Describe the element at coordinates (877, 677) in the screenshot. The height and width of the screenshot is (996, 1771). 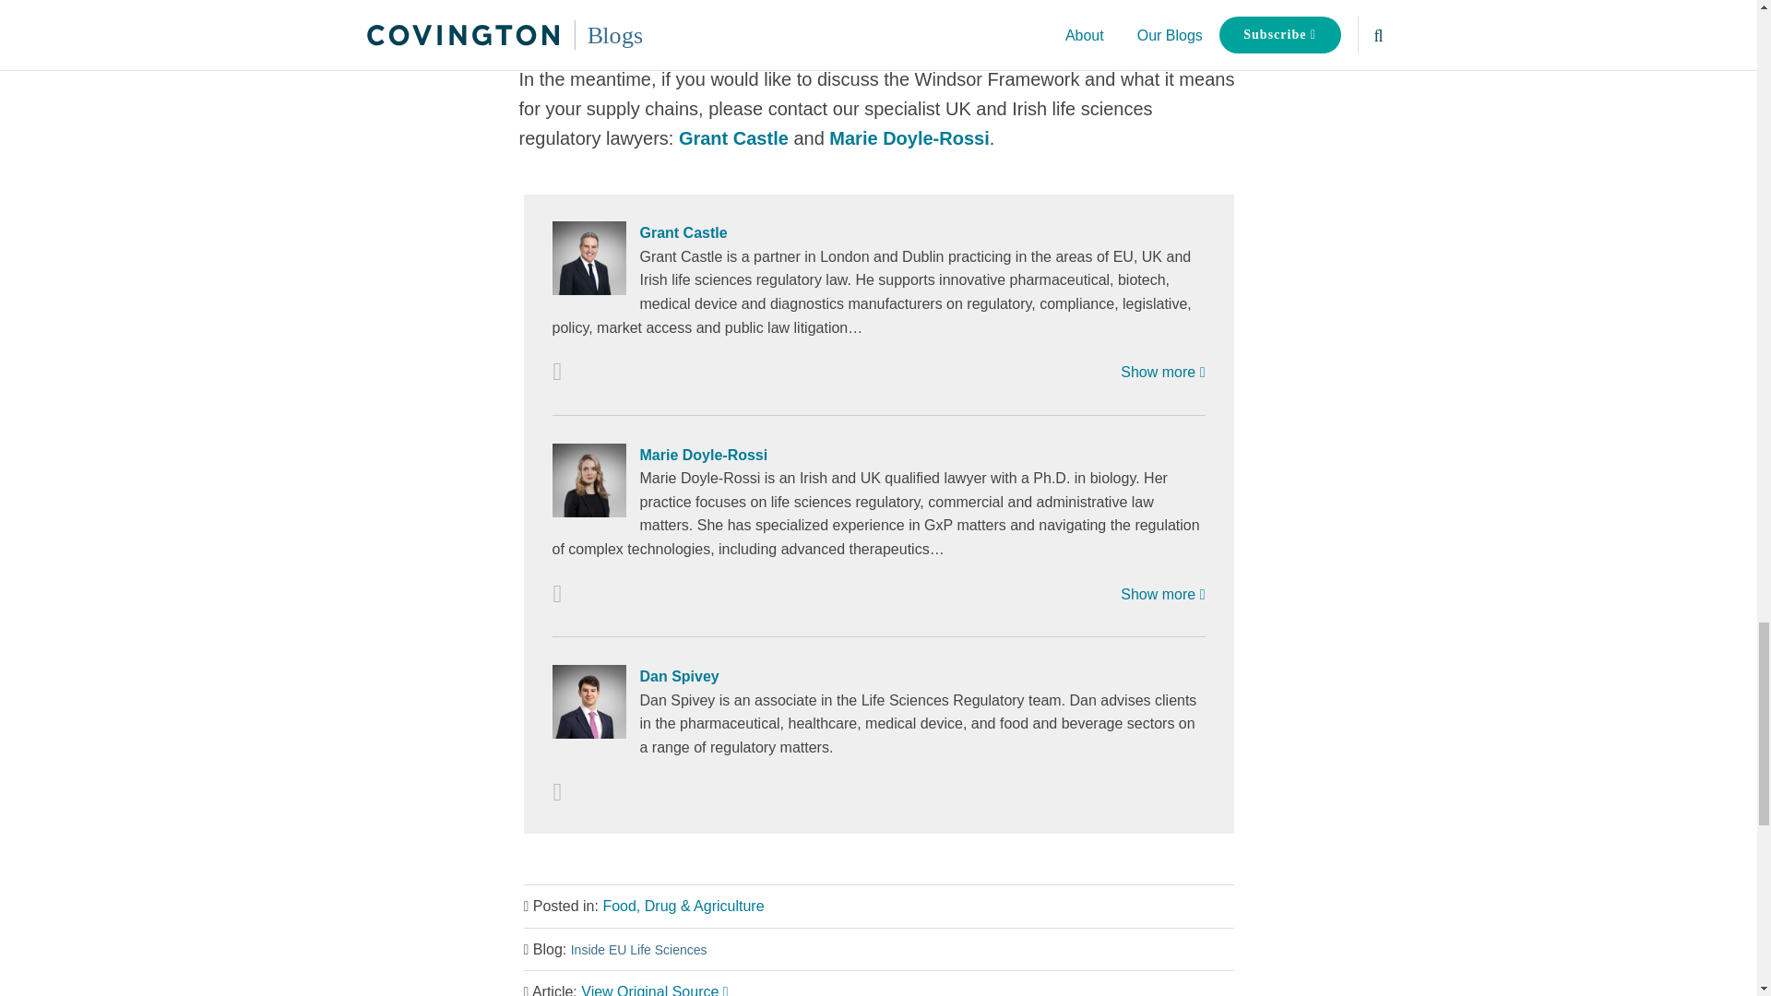
I see `Dan Spivey` at that location.